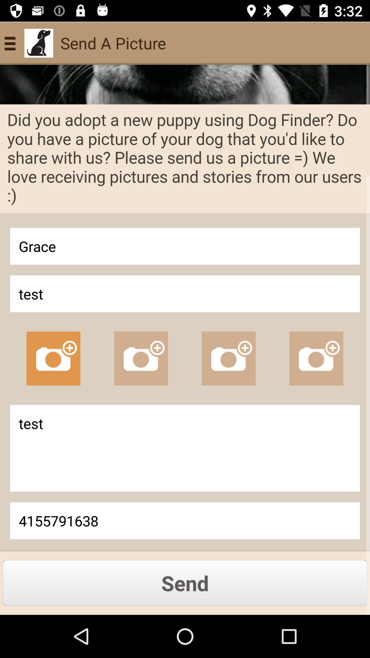 The width and height of the screenshot is (370, 658). Describe the element at coordinates (39, 43) in the screenshot. I see `select the image to the right of menu icon at the top left corner` at that location.